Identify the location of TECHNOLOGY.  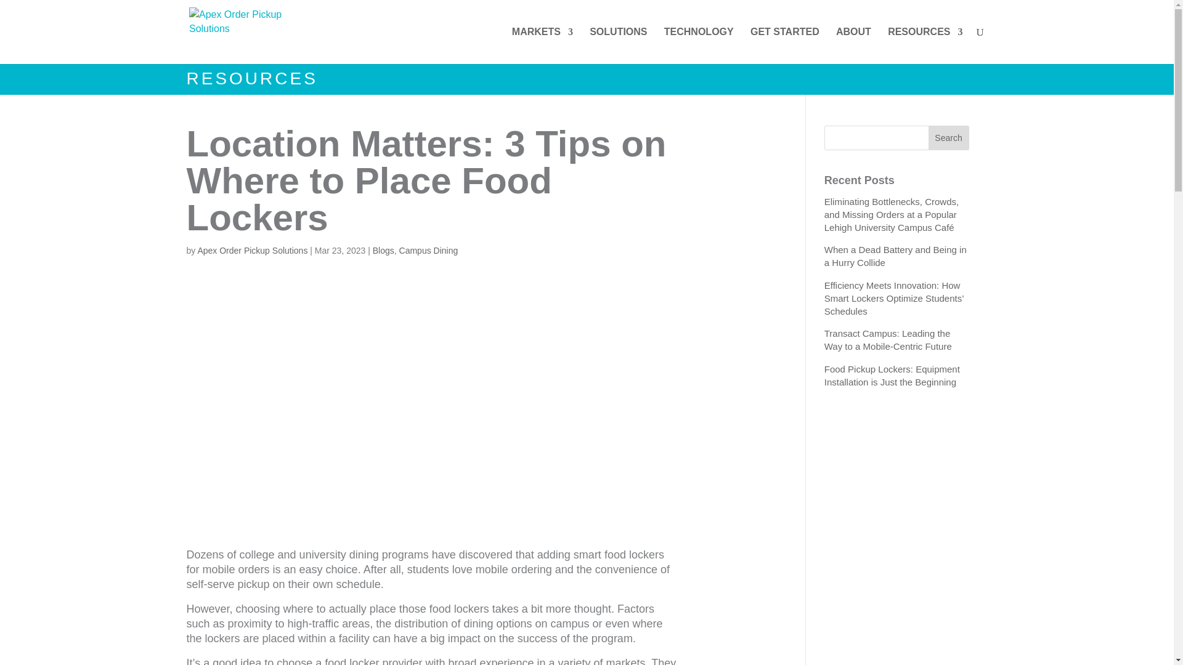
(699, 46).